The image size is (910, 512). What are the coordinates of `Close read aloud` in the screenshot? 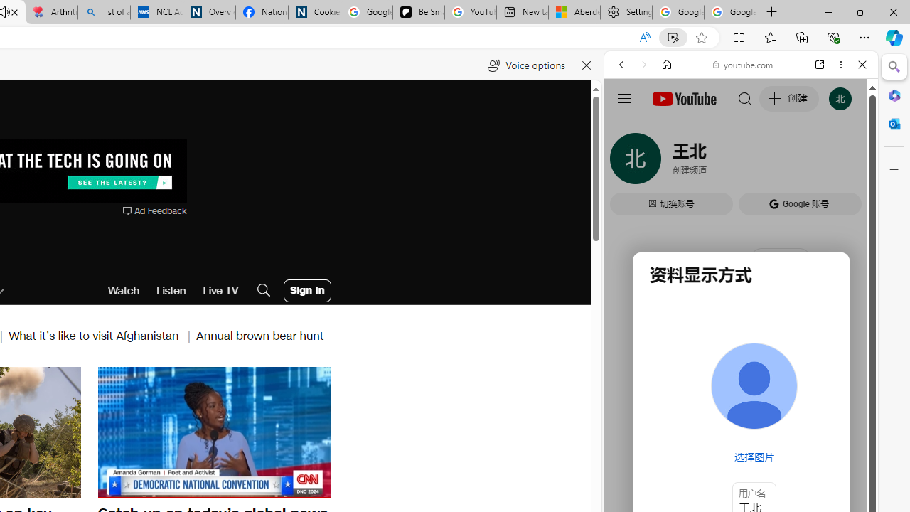 It's located at (587, 65).